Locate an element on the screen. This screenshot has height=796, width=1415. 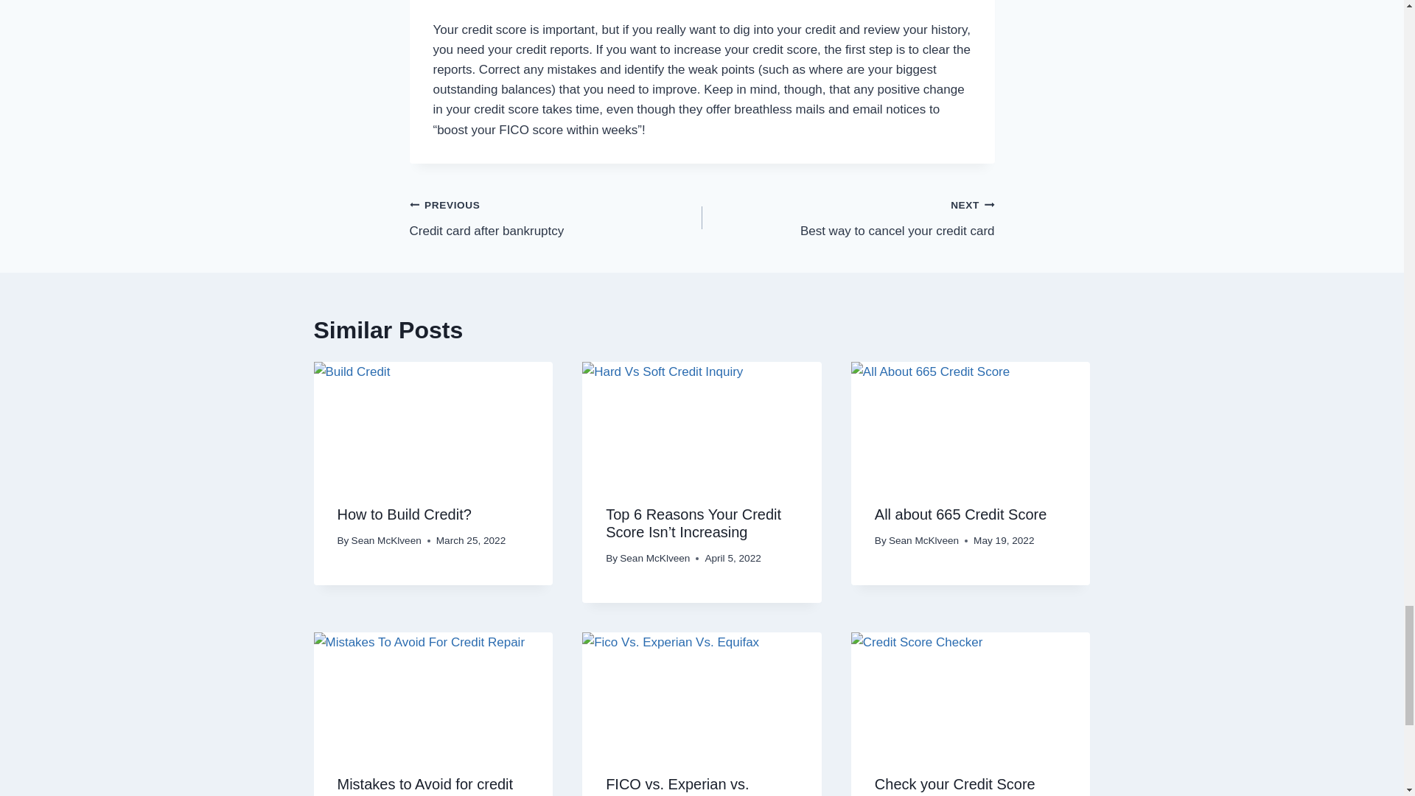
Check your Credit Score is located at coordinates (955, 784).